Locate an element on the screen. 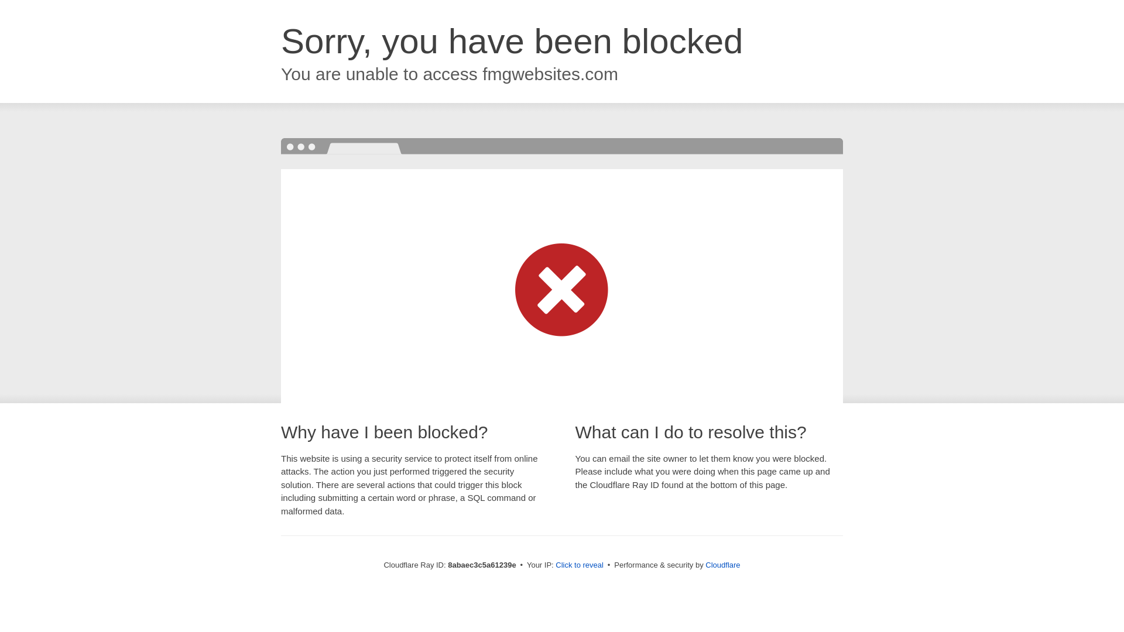 This screenshot has height=632, width=1124. Cloudflare is located at coordinates (722, 565).